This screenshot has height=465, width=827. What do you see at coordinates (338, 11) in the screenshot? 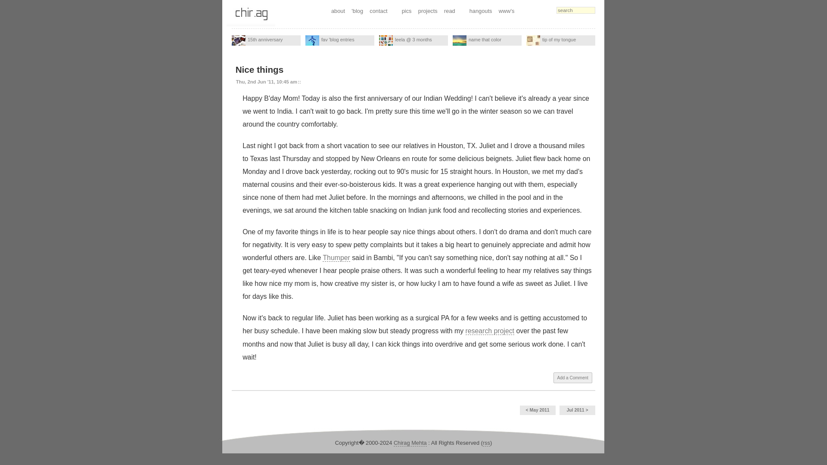
I see `about` at bounding box center [338, 11].